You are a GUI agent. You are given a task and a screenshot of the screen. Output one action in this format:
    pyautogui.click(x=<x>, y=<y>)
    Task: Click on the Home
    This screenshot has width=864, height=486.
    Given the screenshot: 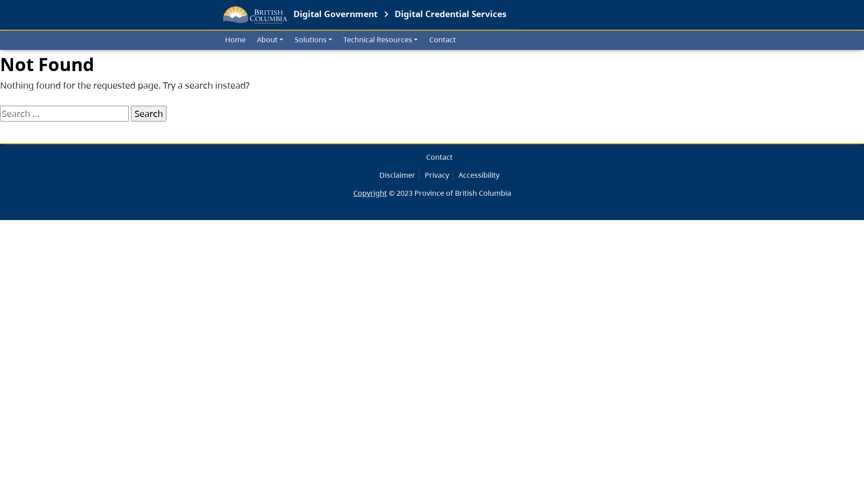 What is the action you would take?
    pyautogui.click(x=235, y=40)
    